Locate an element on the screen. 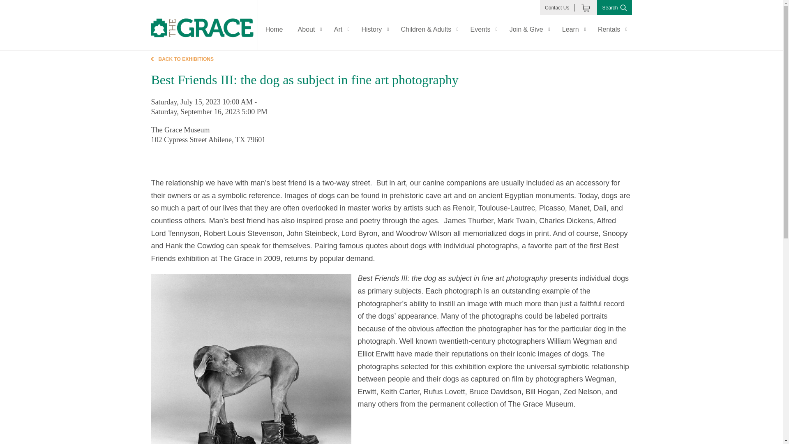 Image resolution: width=789 pixels, height=444 pixels. Art is located at coordinates (340, 29).